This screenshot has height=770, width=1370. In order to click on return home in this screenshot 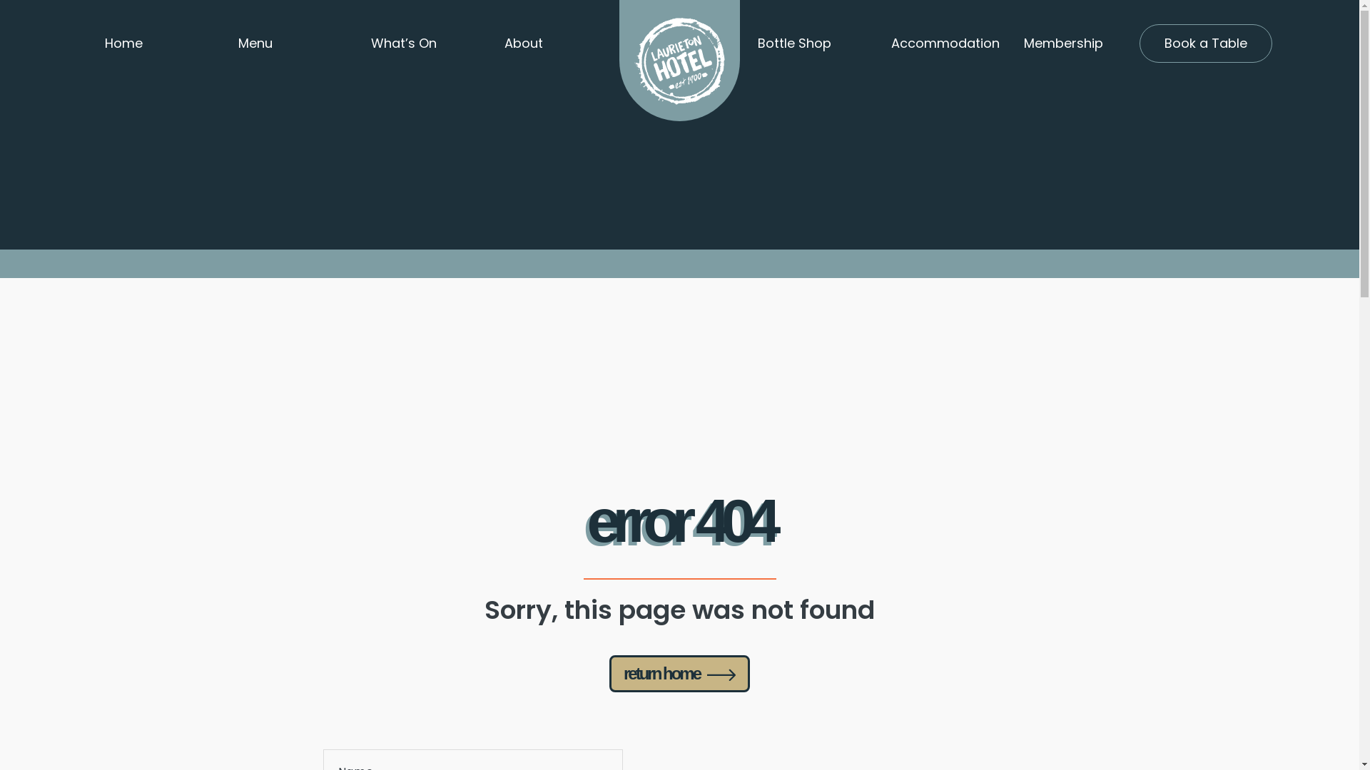, I will do `click(679, 674)`.